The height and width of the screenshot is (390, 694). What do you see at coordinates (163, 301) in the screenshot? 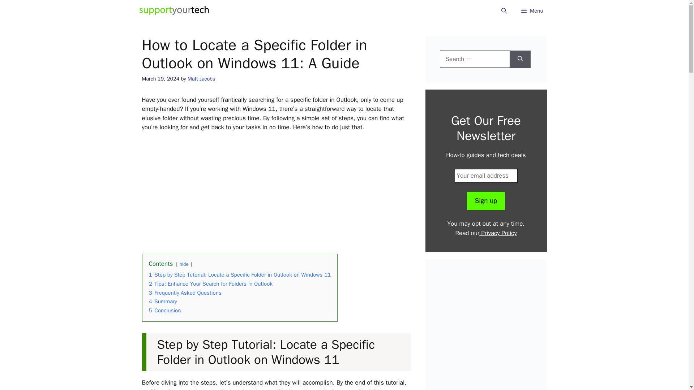
I see `4 Summary` at bounding box center [163, 301].